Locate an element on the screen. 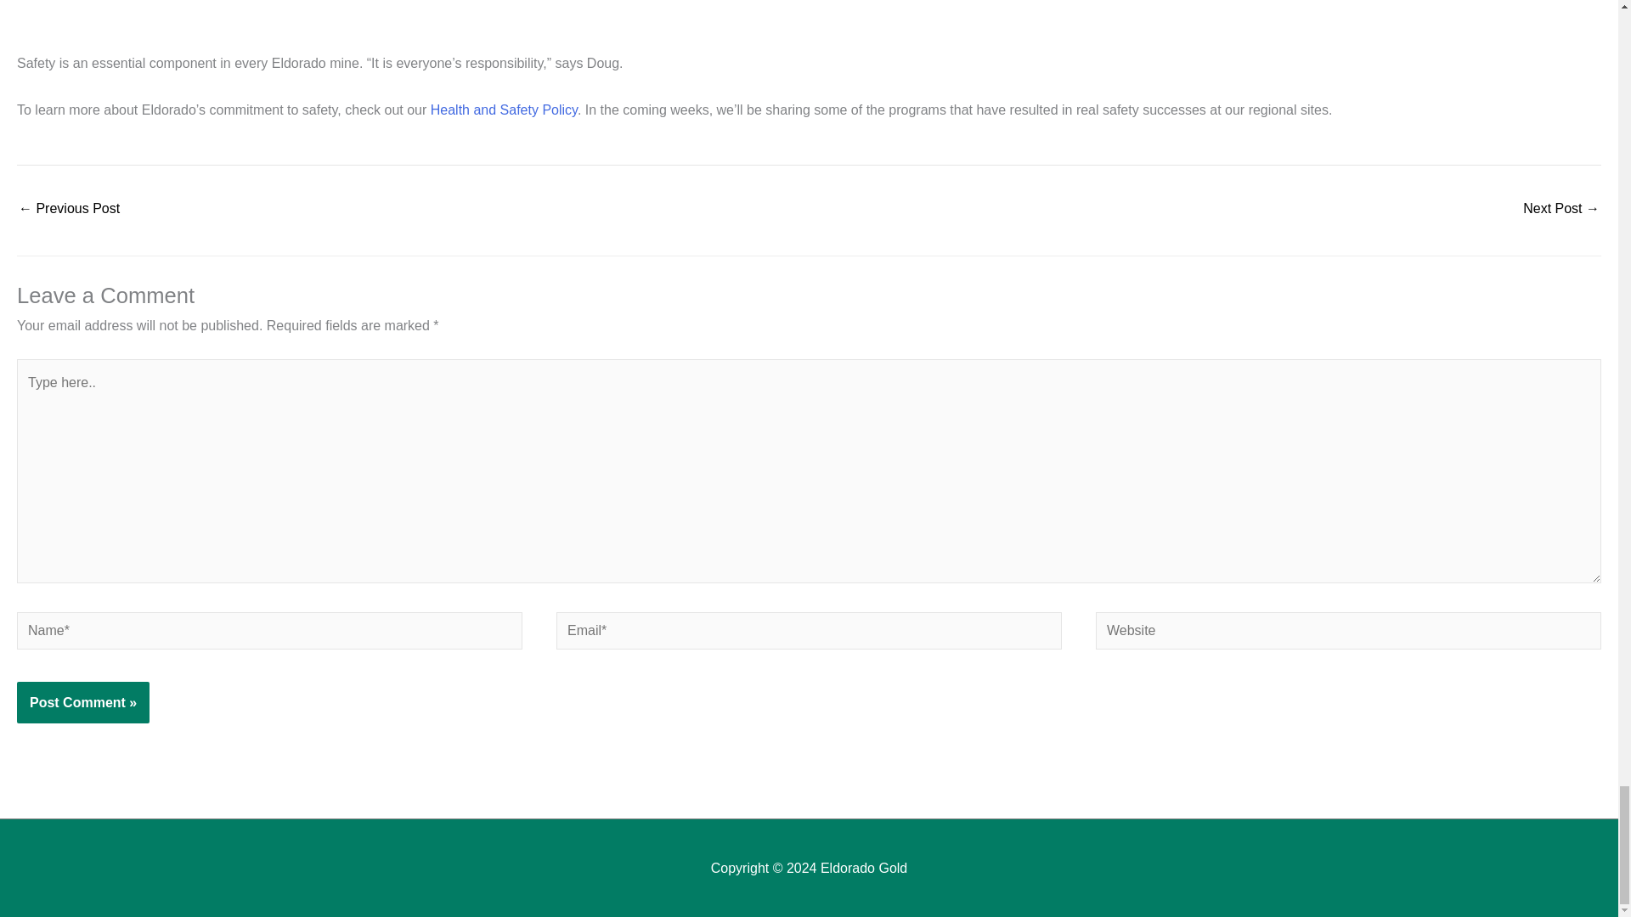 This screenshot has width=1631, height=917. A No-nonsense Approach to Health and Safety is located at coordinates (1561, 209).